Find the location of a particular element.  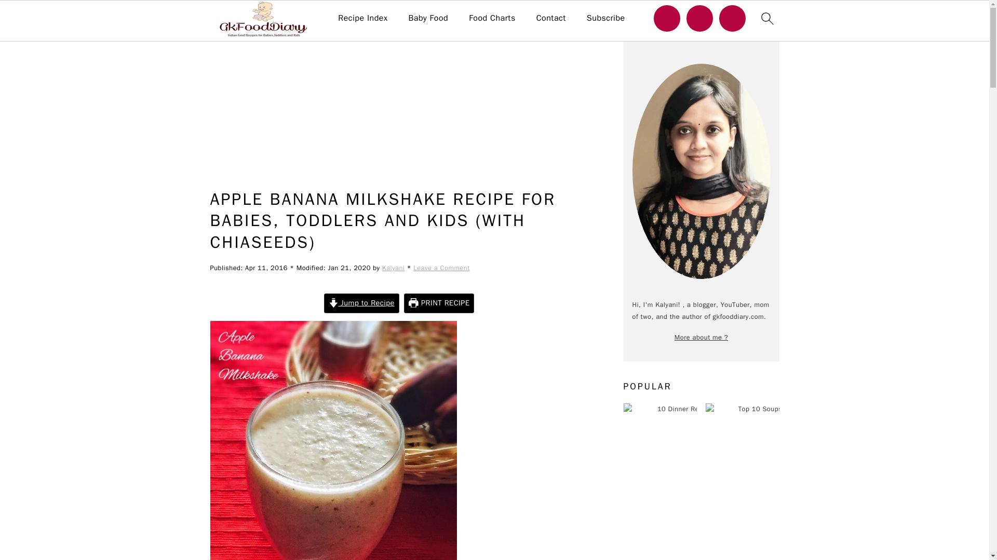

Kalyani is located at coordinates (393, 268).